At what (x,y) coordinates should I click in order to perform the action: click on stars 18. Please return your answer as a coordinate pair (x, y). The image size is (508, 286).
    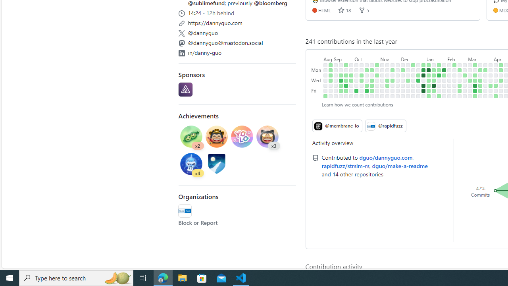
    Looking at the image, I should click on (344, 10).